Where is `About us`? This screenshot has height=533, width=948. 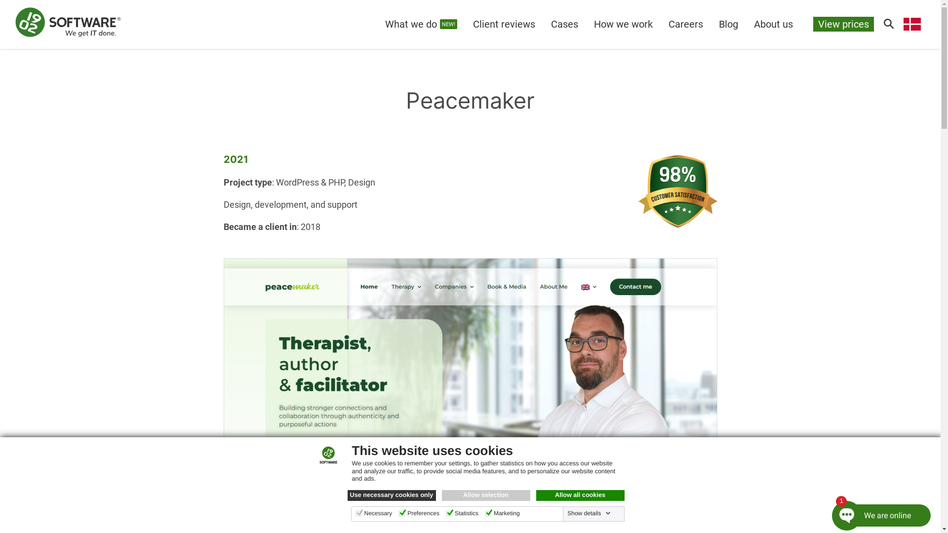
About us is located at coordinates (773, 24).